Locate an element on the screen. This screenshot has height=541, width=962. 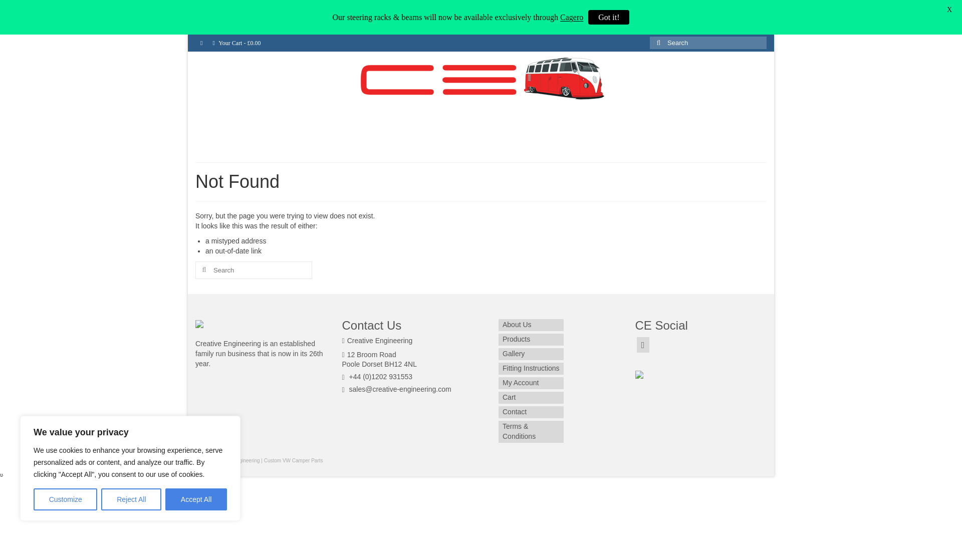
Products is located at coordinates (368, 142).